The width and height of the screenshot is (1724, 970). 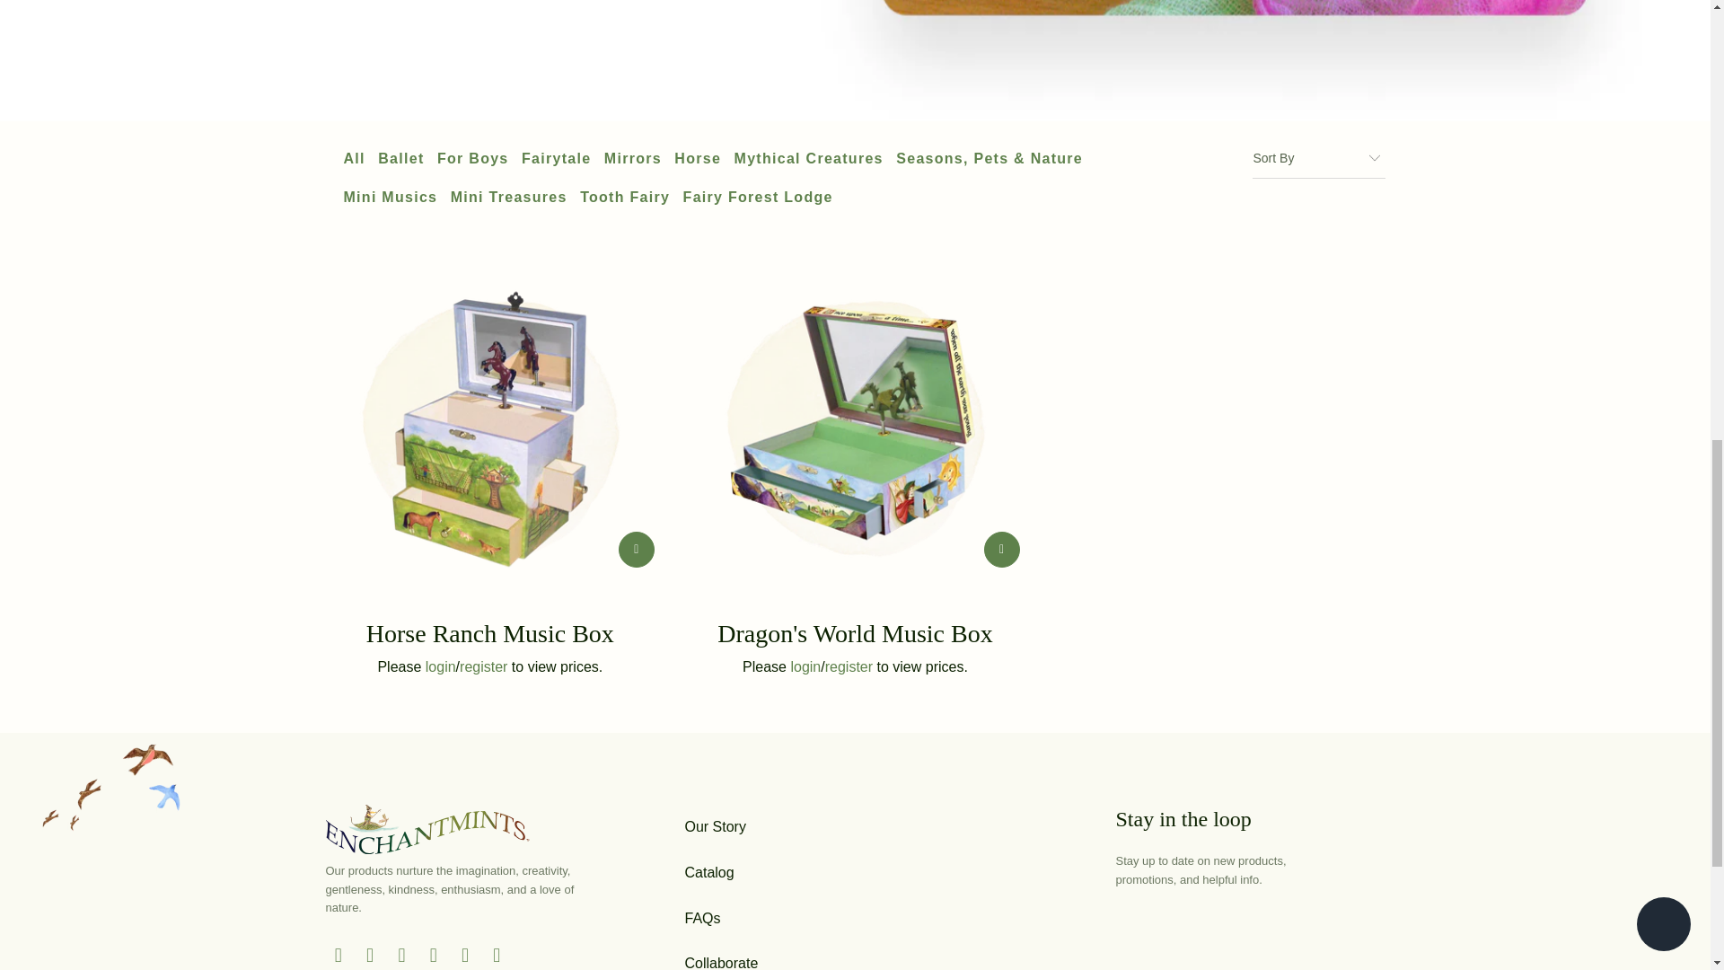 What do you see at coordinates (465, 955) in the screenshot?
I see `Enchantmints Wholesale on Instagram` at bounding box center [465, 955].